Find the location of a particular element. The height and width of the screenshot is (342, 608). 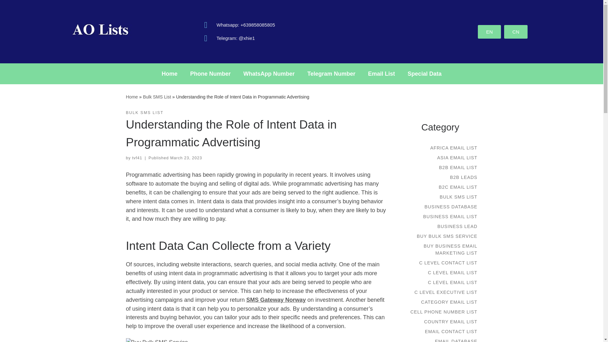

SMS Gateway Norway is located at coordinates (276, 300).